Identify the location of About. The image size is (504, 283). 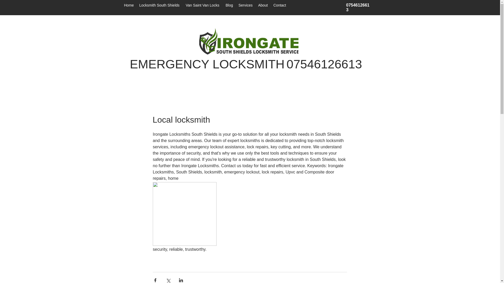
(263, 5).